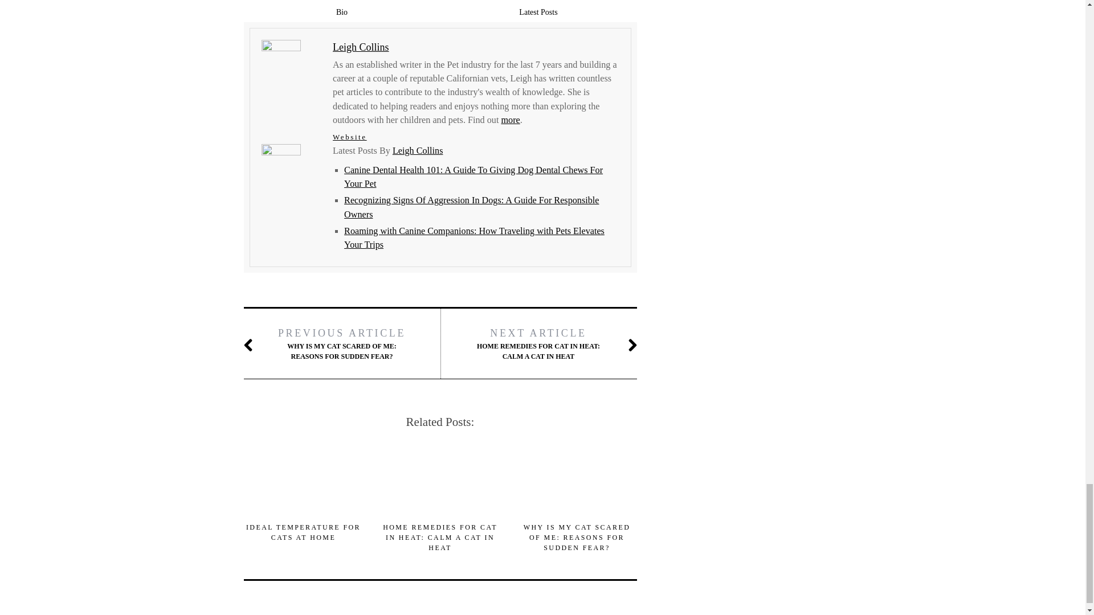 The height and width of the screenshot is (615, 1094). Describe the element at coordinates (418, 150) in the screenshot. I see `Leigh Collins` at that location.